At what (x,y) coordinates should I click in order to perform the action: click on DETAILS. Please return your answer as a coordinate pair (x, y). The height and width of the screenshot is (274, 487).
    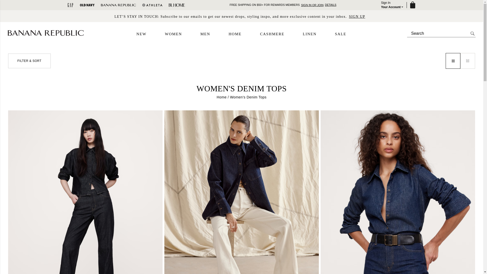
    Looking at the image, I should click on (392, 5).